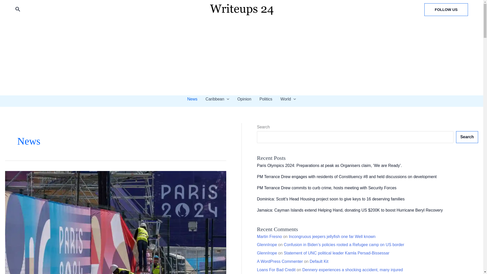  Describe the element at coordinates (266, 99) in the screenshot. I see `Politics` at that location.